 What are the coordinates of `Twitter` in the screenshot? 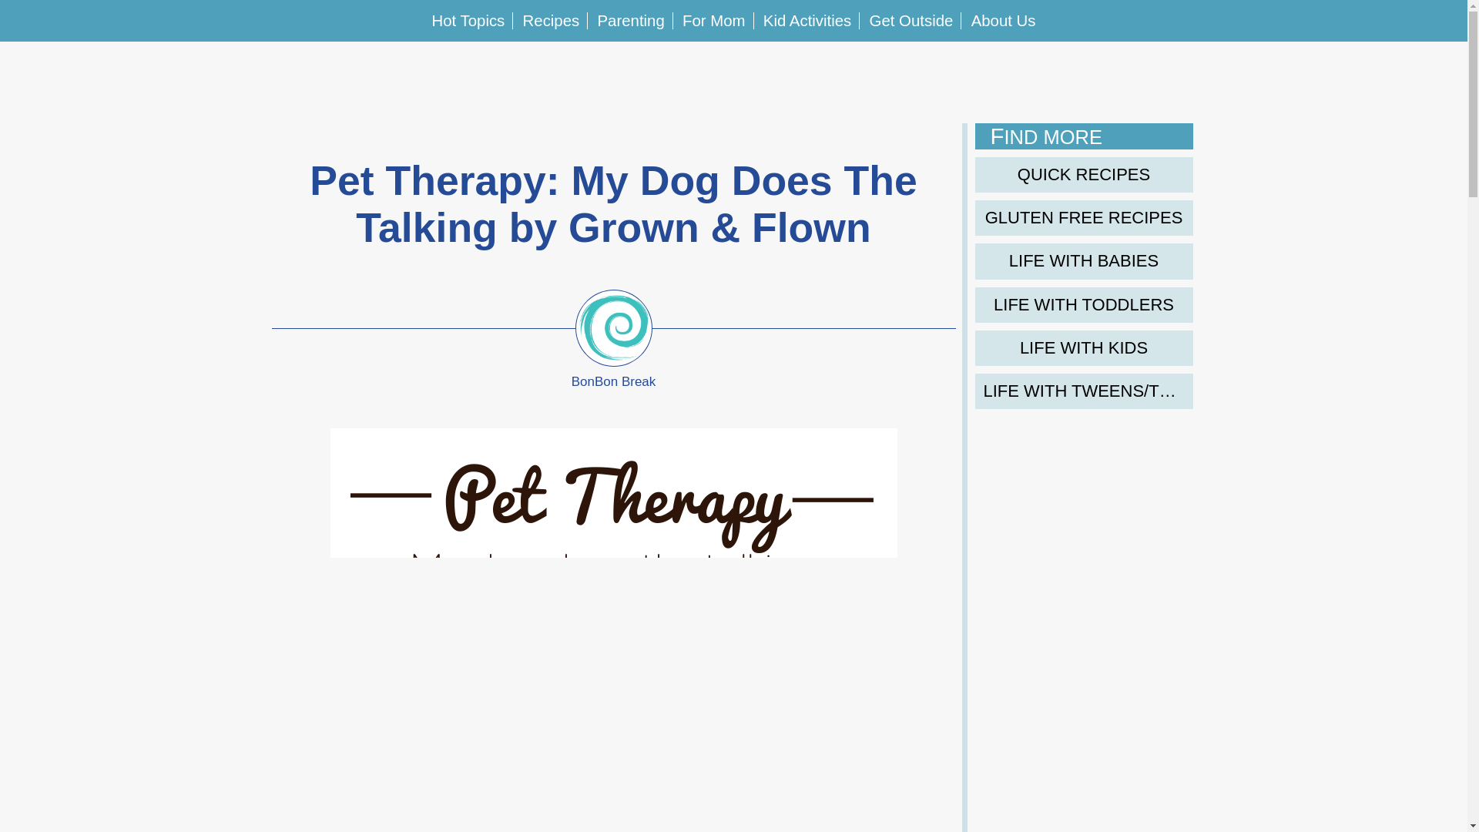 It's located at (62, 72).